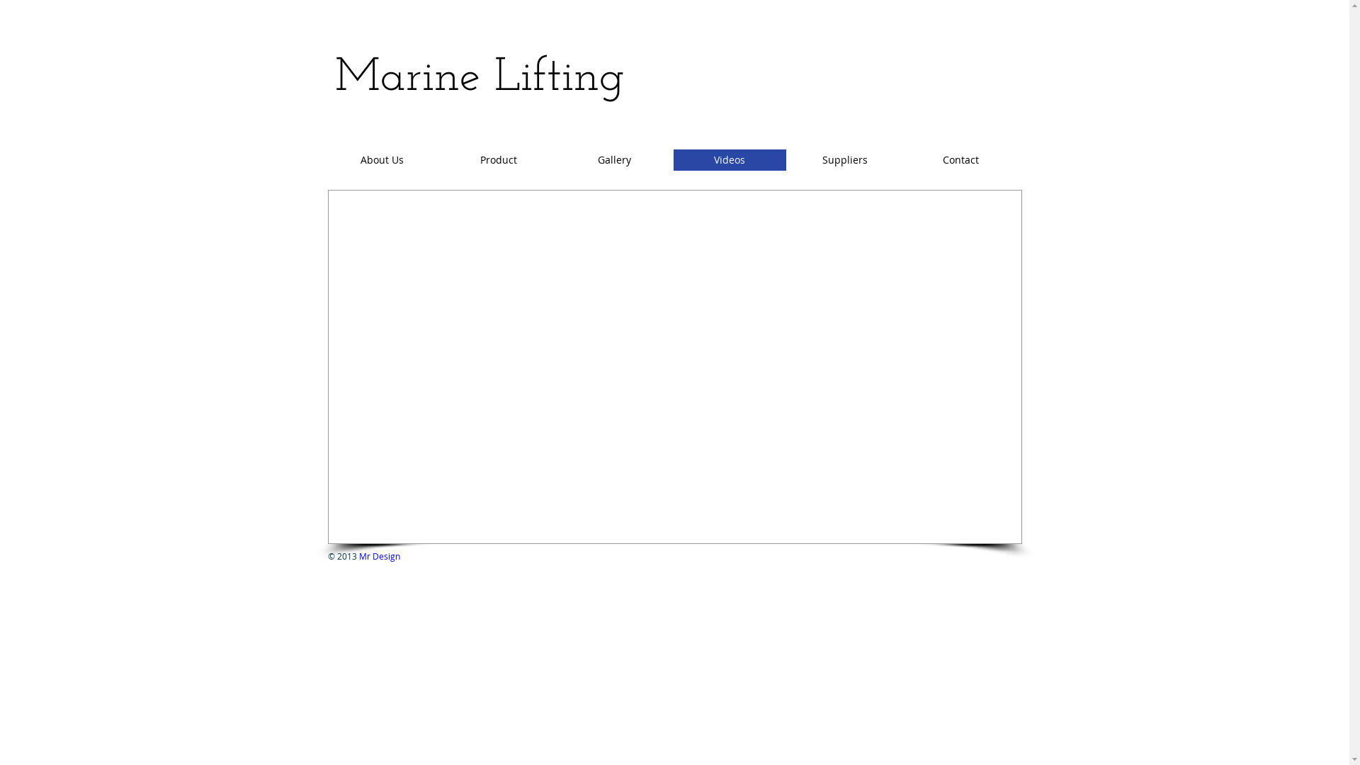 The image size is (1360, 765). Describe the element at coordinates (730, 160) in the screenshot. I see `Videos` at that location.